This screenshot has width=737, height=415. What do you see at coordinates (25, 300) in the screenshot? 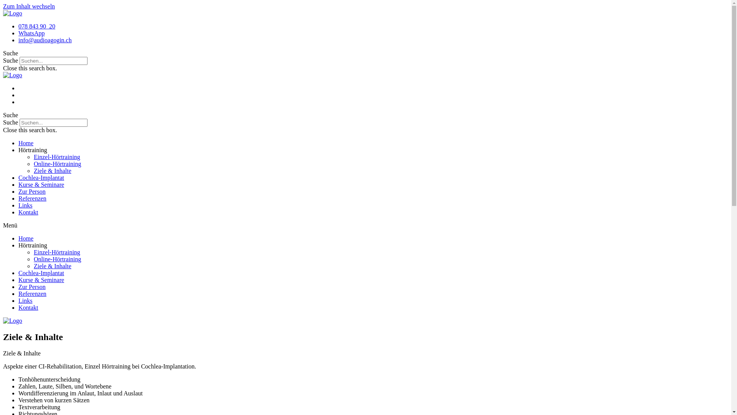
I see `Links` at bounding box center [25, 300].